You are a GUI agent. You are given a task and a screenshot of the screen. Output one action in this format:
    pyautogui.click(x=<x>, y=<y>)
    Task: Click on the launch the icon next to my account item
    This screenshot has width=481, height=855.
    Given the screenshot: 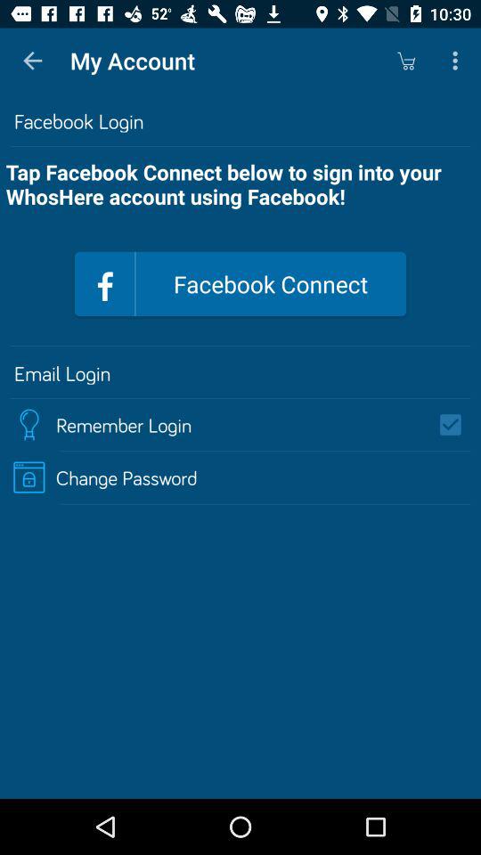 What is the action you would take?
    pyautogui.click(x=406, y=61)
    